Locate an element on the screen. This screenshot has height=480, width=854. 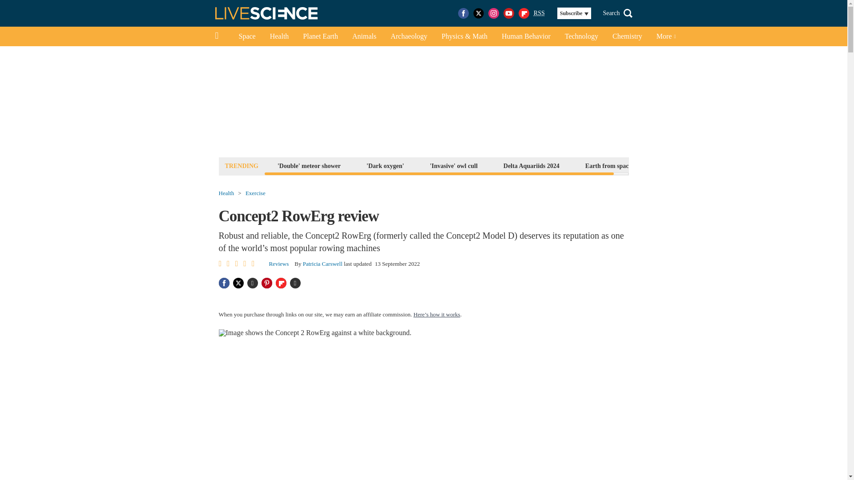
Patricia Carswell is located at coordinates (322, 264).